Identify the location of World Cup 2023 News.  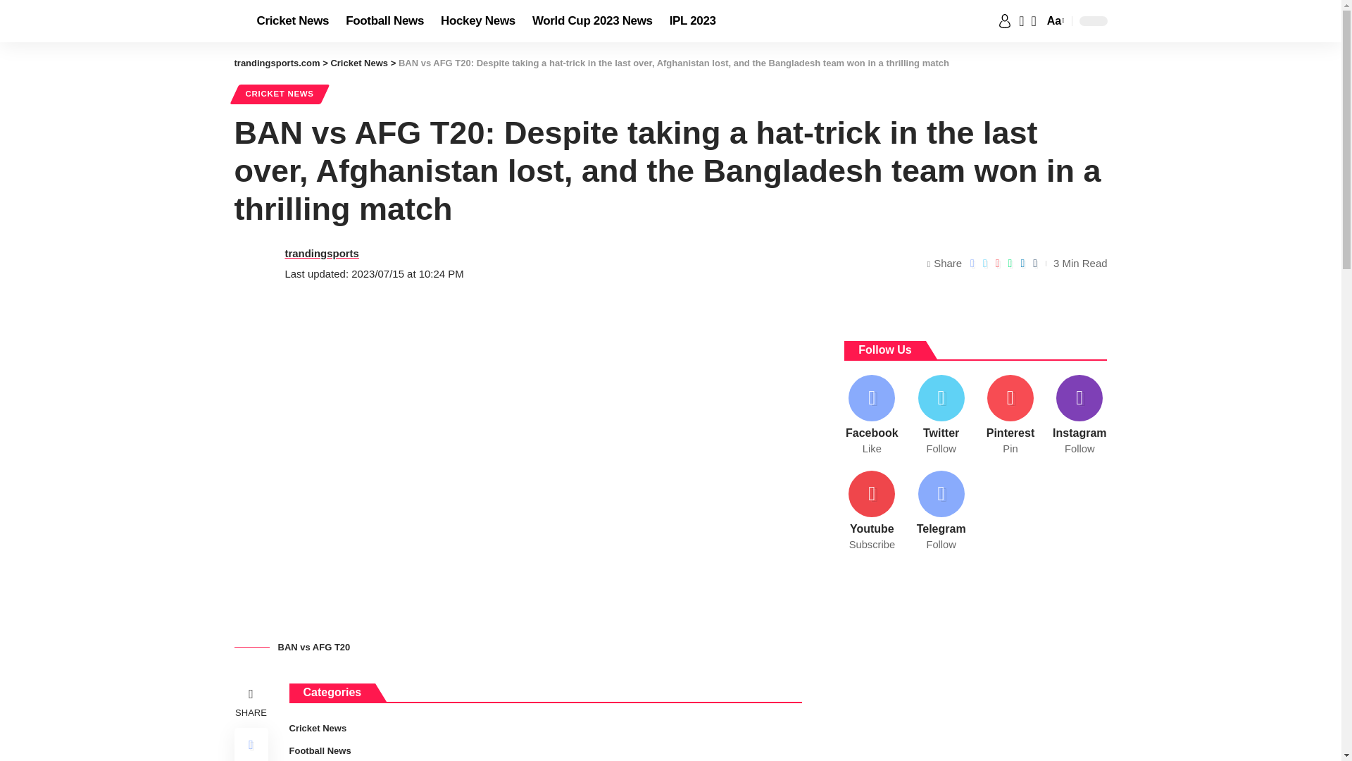
(592, 21).